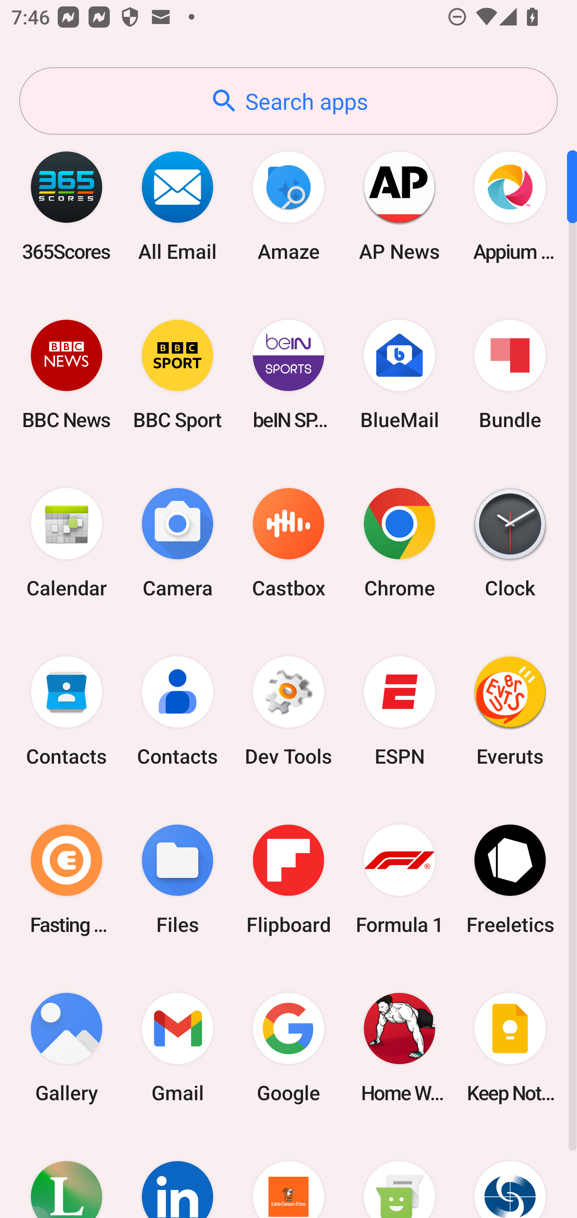  What do you see at coordinates (178, 879) in the screenshot?
I see `Files` at bounding box center [178, 879].